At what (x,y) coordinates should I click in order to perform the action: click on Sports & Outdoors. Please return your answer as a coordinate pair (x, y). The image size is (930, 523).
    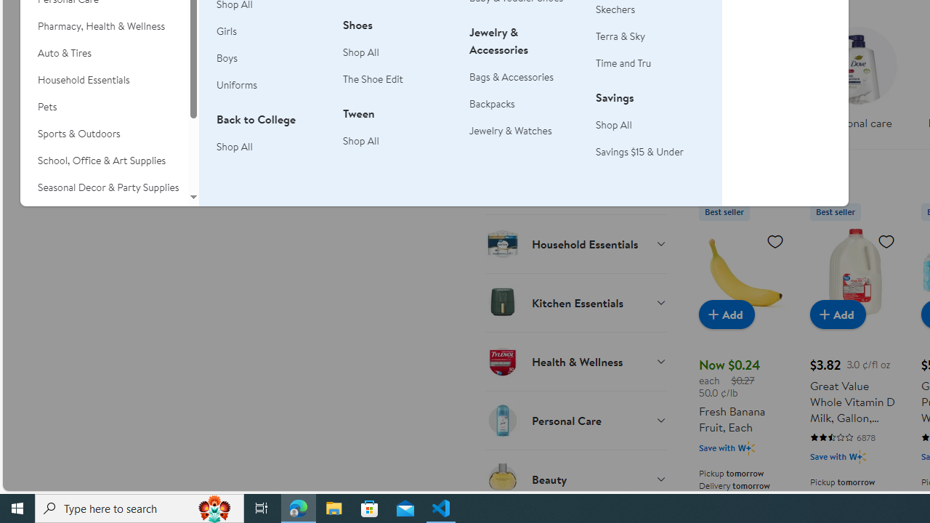
    Looking at the image, I should click on (104, 134).